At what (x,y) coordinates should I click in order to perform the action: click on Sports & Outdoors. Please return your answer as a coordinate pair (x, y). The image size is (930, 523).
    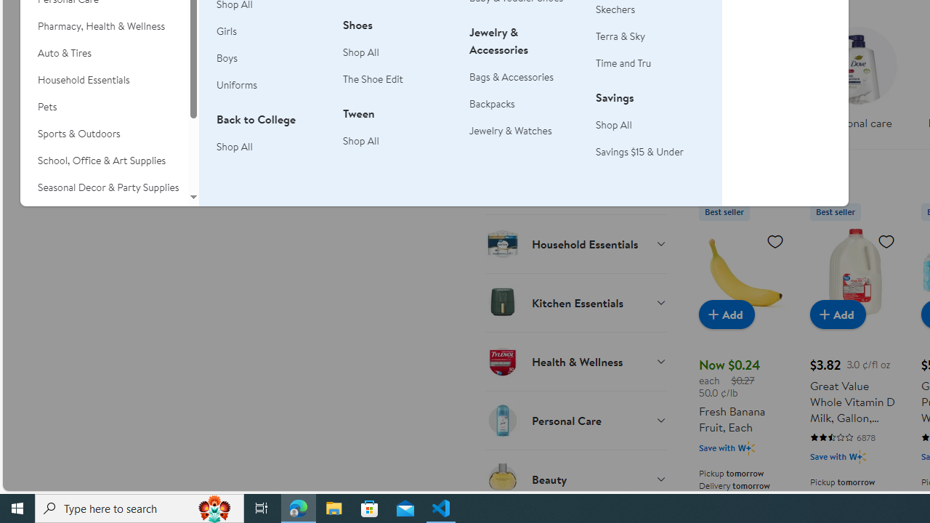
    Looking at the image, I should click on (104, 134).